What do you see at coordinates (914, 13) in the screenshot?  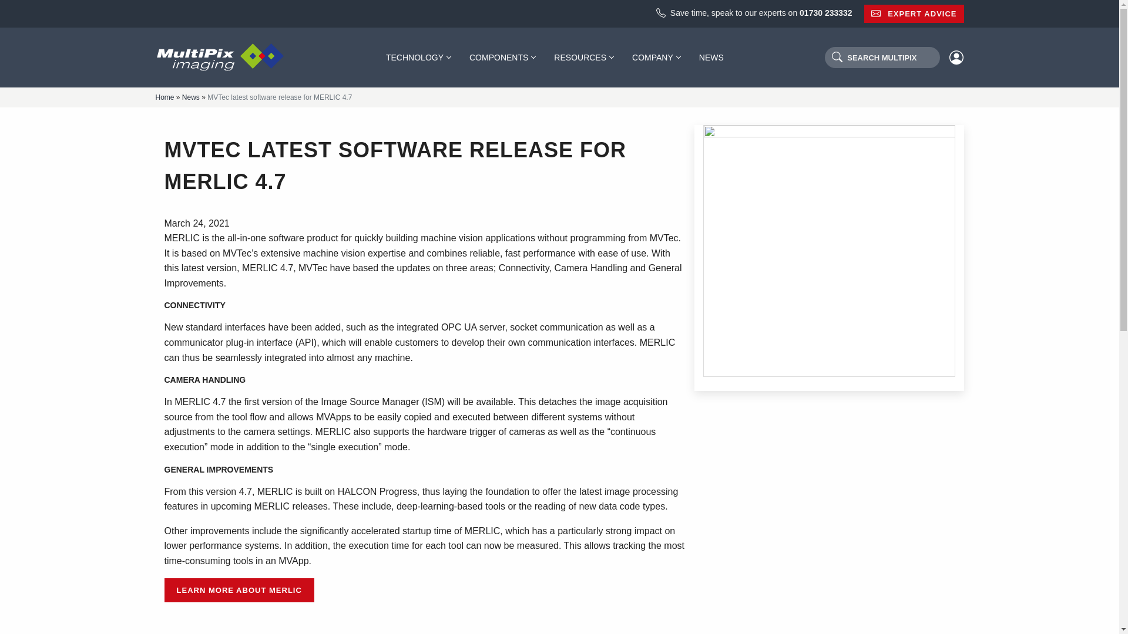 I see `EXPERT ADVICE` at bounding box center [914, 13].